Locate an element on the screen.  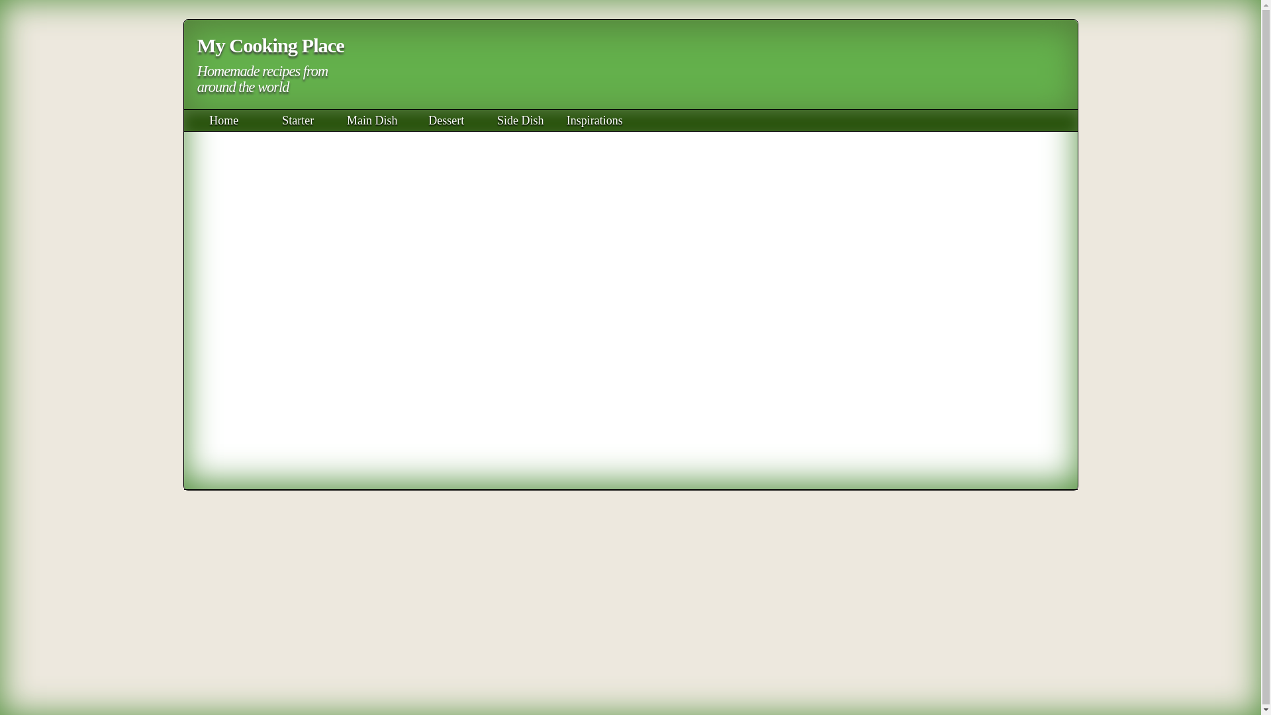
Home is located at coordinates (224, 120).